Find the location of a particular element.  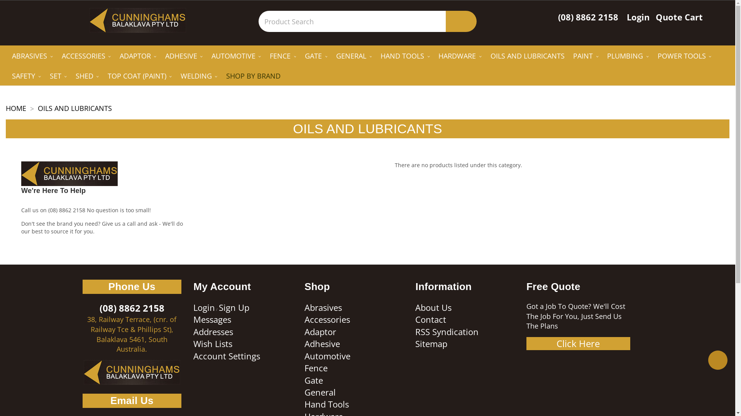

HOME is located at coordinates (16, 108).